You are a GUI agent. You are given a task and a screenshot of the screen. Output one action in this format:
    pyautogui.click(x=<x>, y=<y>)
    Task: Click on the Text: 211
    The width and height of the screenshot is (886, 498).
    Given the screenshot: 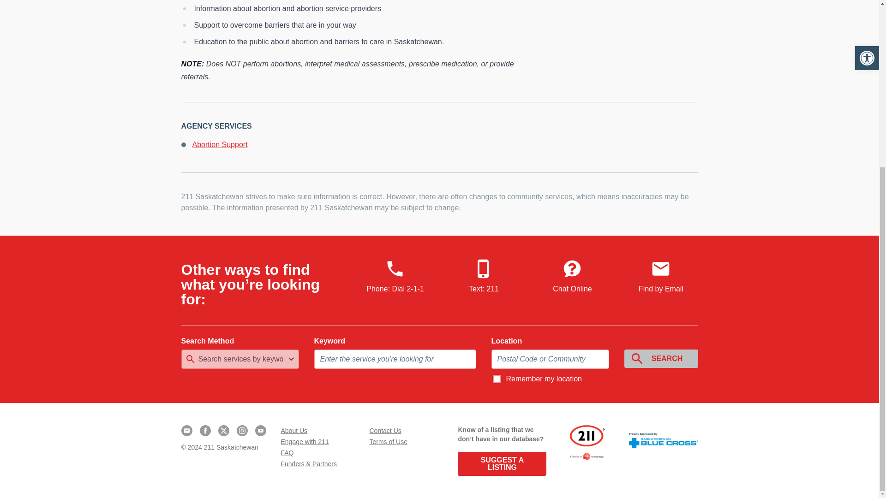 What is the action you would take?
    pyautogui.click(x=484, y=277)
    